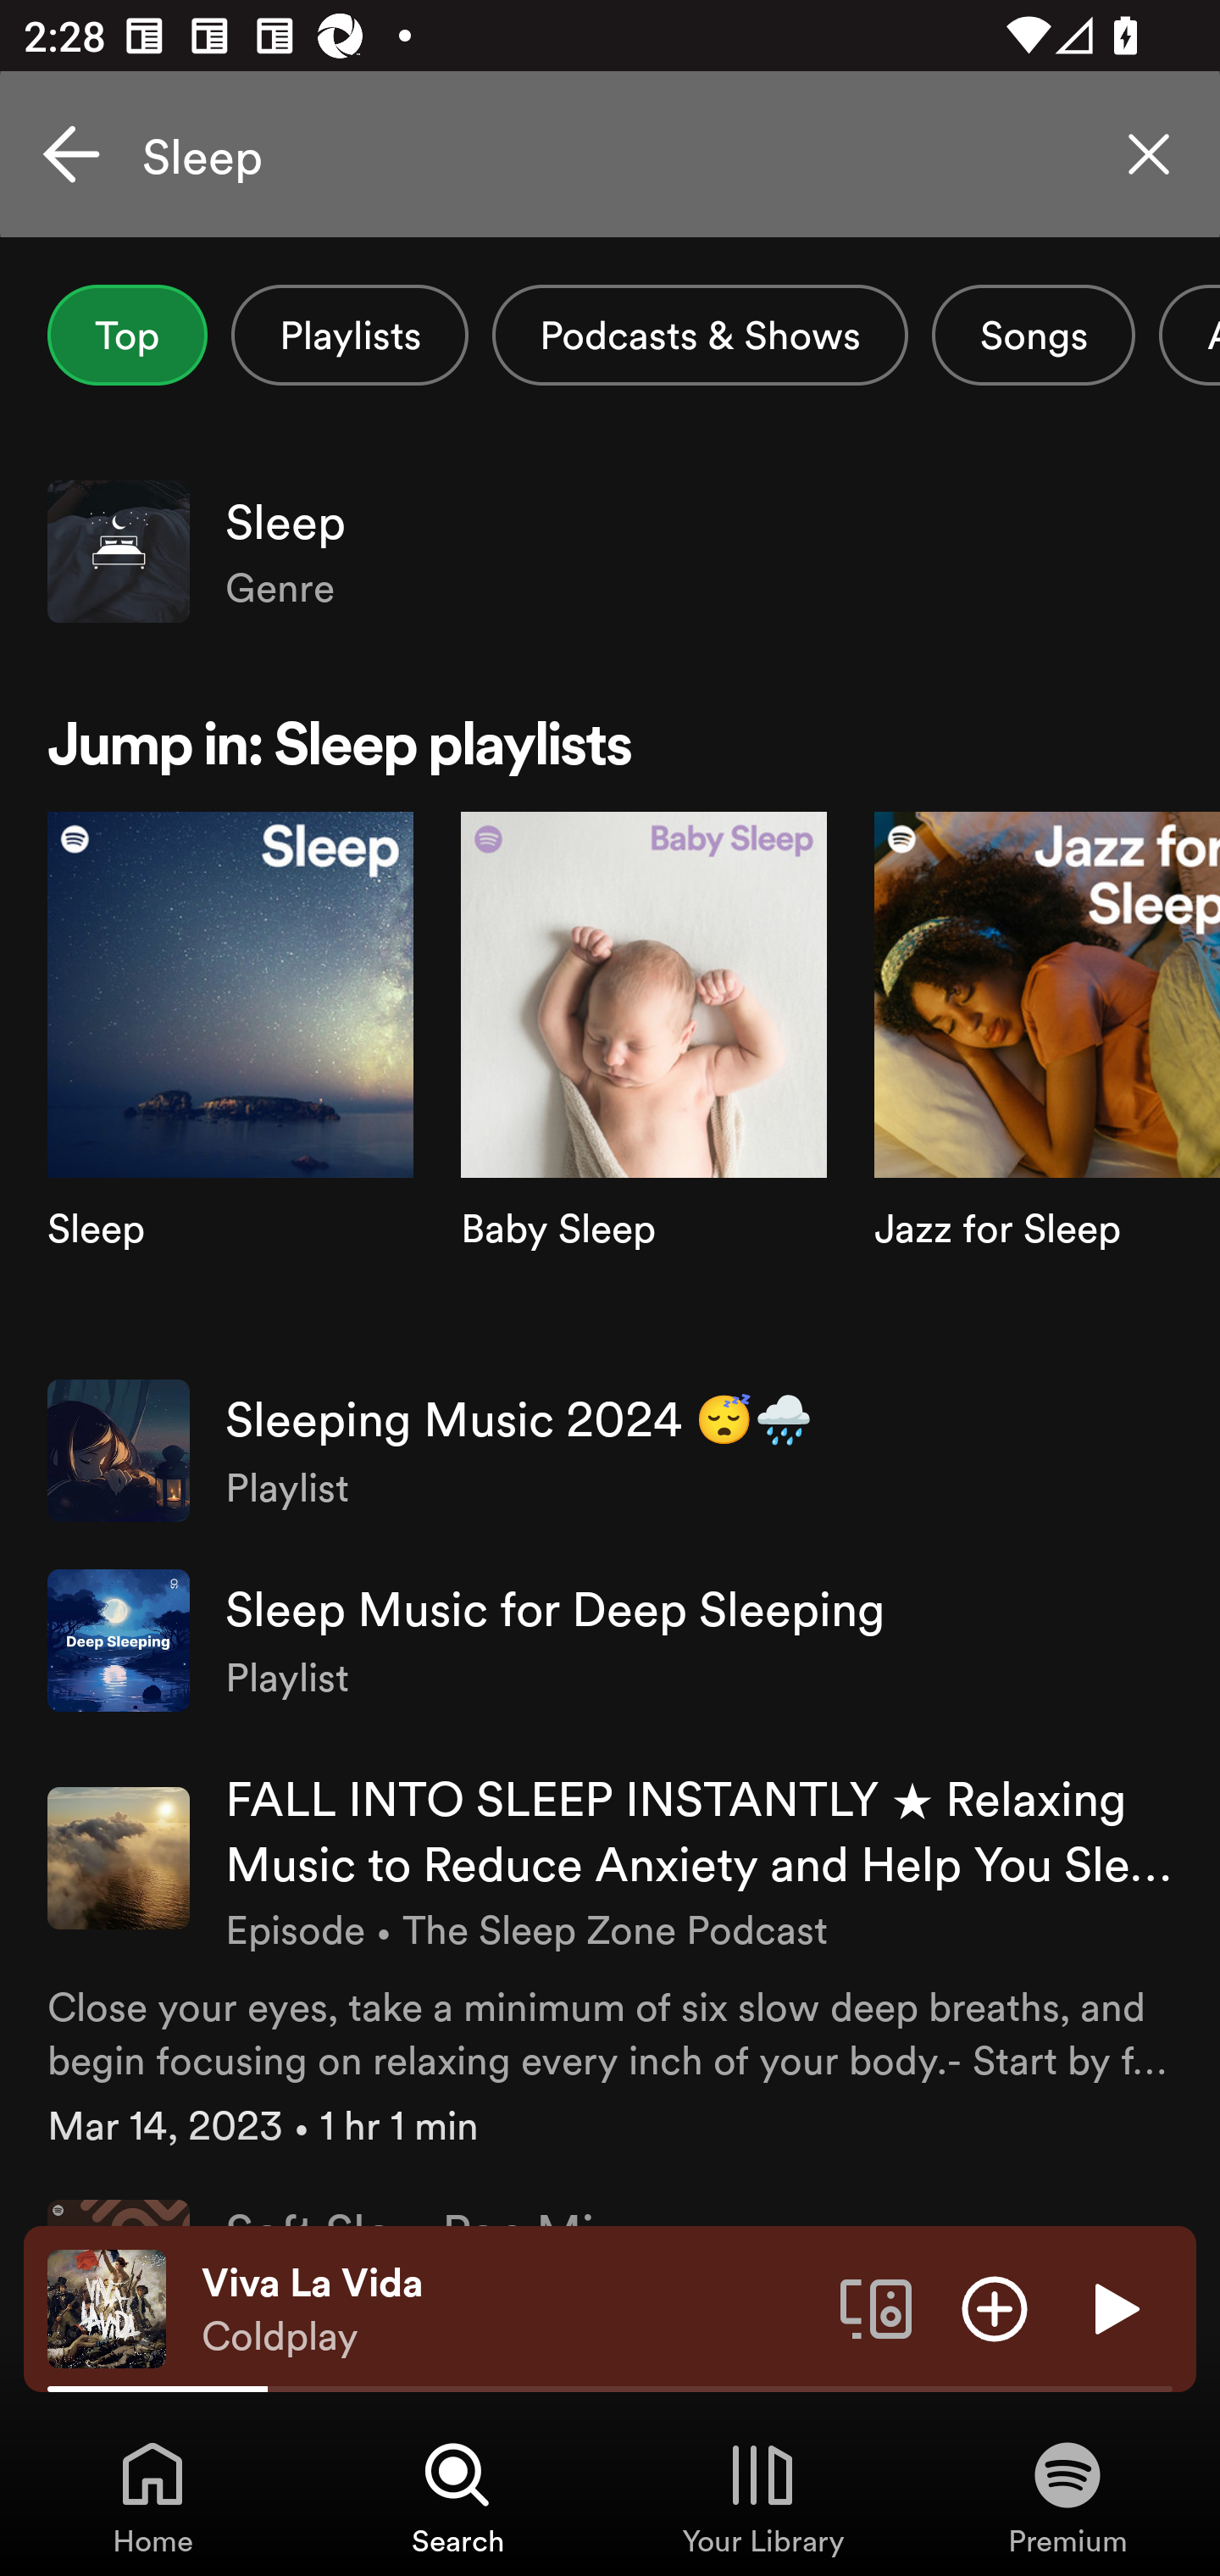  What do you see at coordinates (152, 2496) in the screenshot?
I see `Home, Tab 1 of 4 Home Home` at bounding box center [152, 2496].